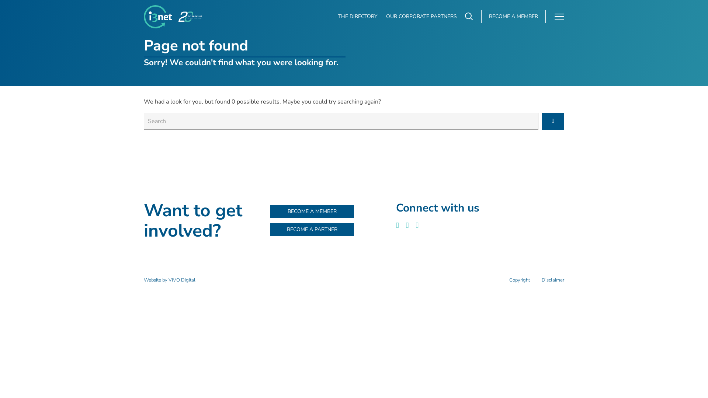 The height and width of the screenshot is (398, 708). I want to click on BECOME A MEMBER, so click(312, 212).